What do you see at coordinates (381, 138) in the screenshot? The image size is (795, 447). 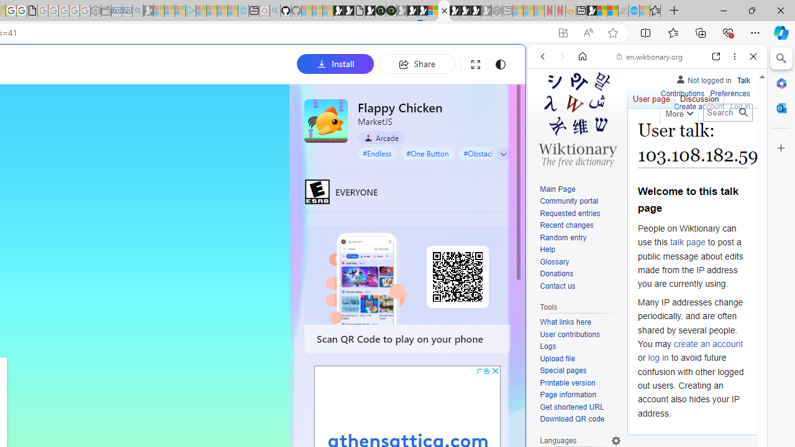 I see `Arcade` at bounding box center [381, 138].